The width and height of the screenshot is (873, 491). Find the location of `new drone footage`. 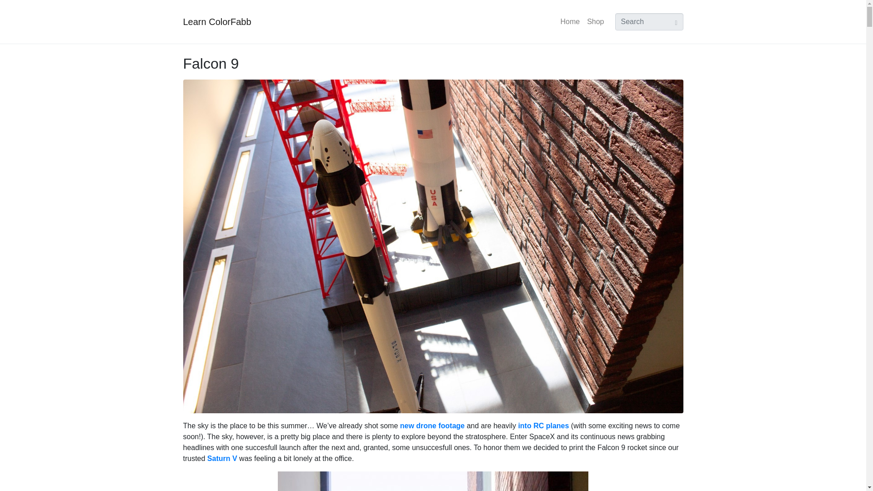

new drone footage is located at coordinates (432, 426).